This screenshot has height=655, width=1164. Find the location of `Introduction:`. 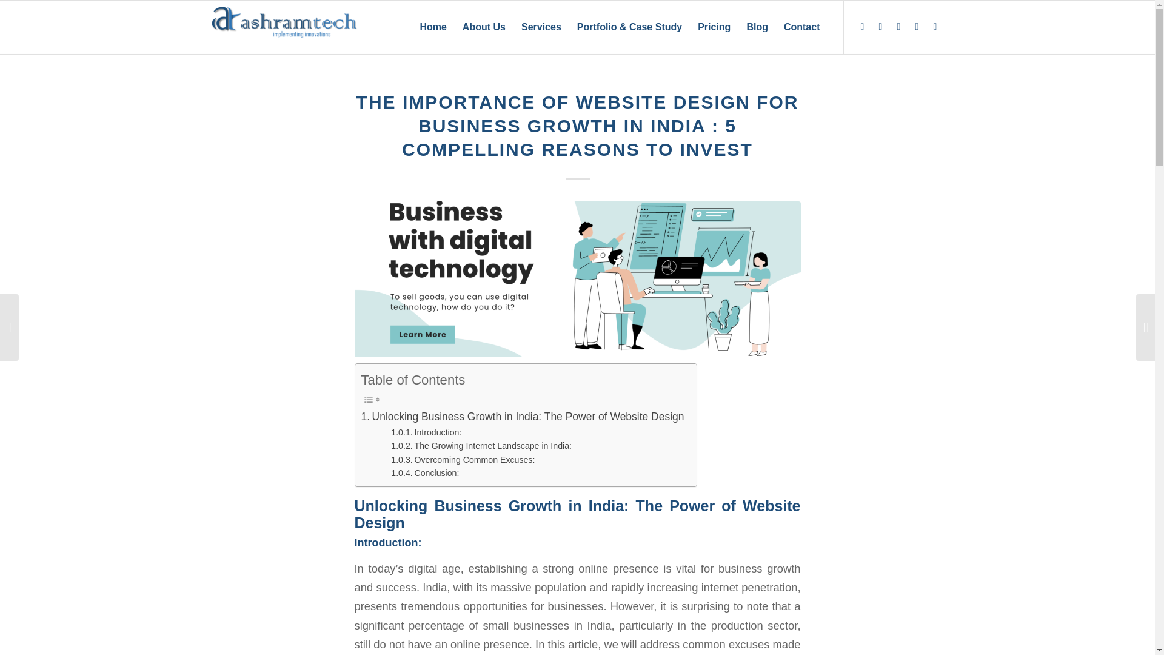

Introduction: is located at coordinates (426, 432).